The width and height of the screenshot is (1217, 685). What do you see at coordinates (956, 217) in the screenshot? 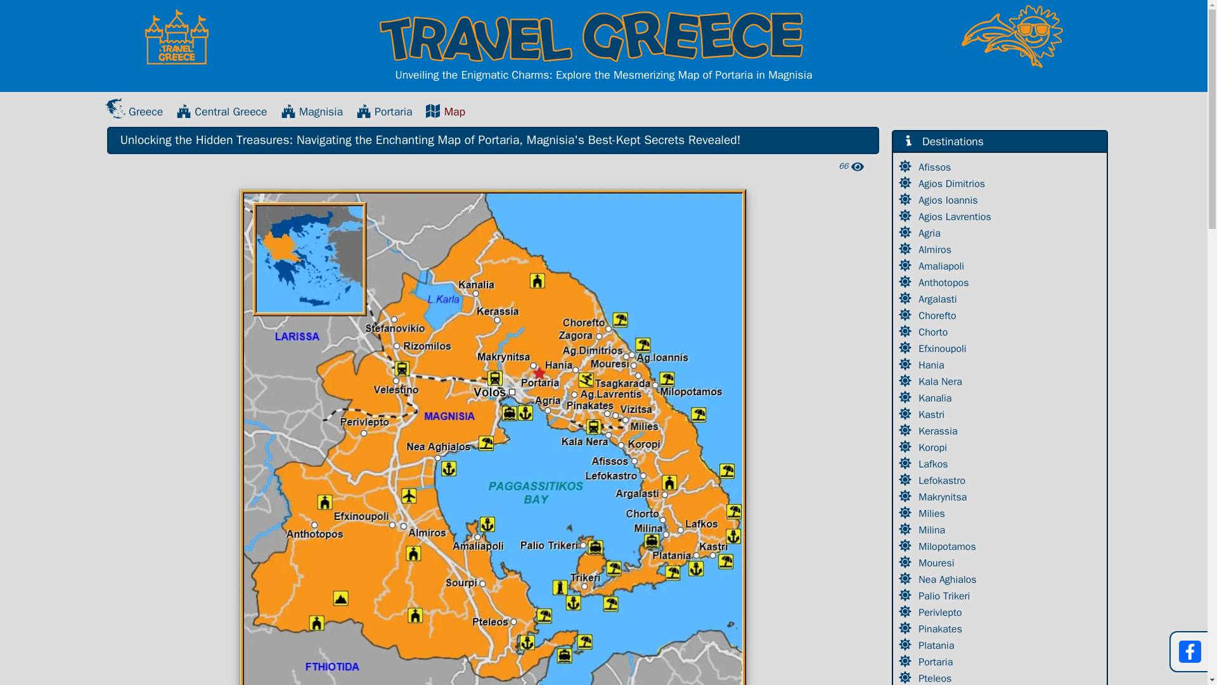
I see `Agios Lavrentios` at bounding box center [956, 217].